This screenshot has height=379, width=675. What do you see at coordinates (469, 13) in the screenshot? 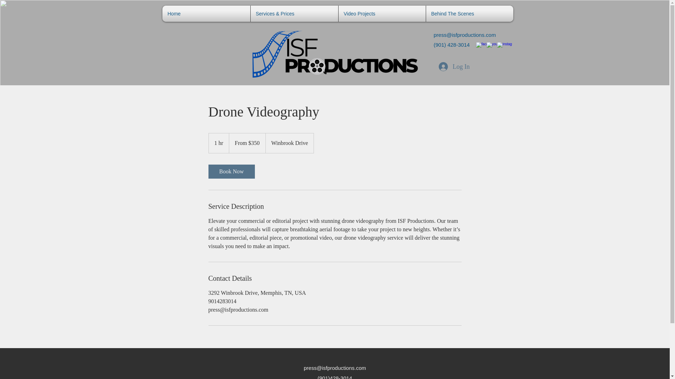
I see `Behind The Scenes` at bounding box center [469, 13].